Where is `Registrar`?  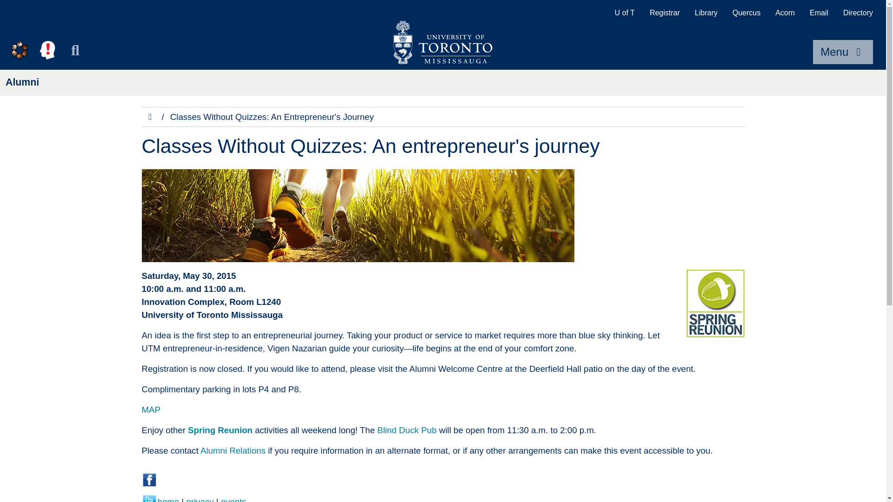 Registrar is located at coordinates (665, 13).